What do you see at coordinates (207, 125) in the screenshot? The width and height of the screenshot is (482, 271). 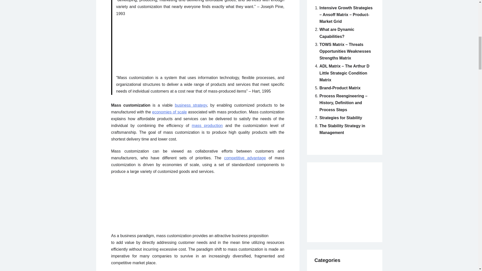 I see `Mass Production Systems` at bounding box center [207, 125].